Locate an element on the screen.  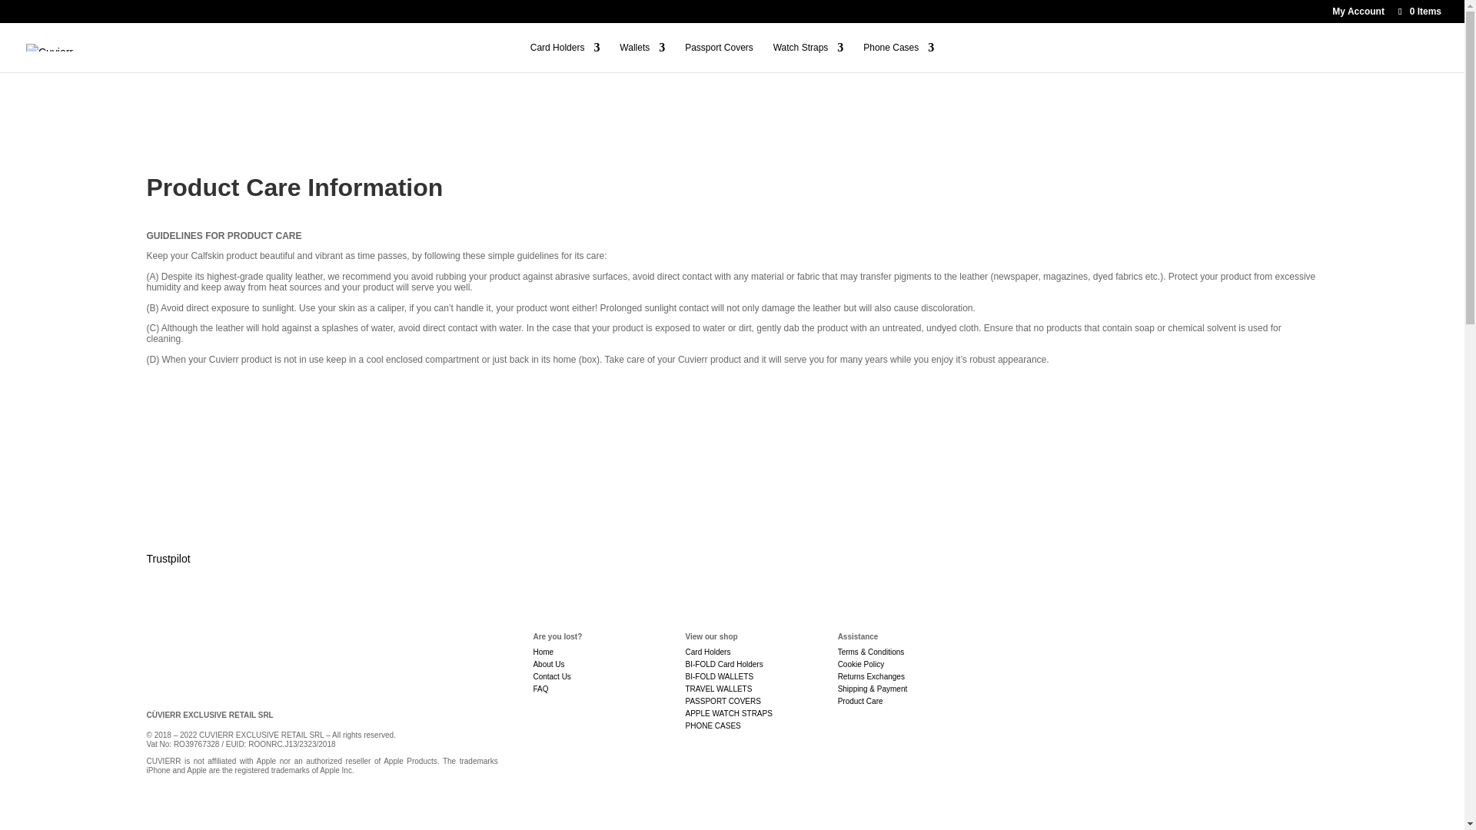
Trustpilot is located at coordinates (168, 559).